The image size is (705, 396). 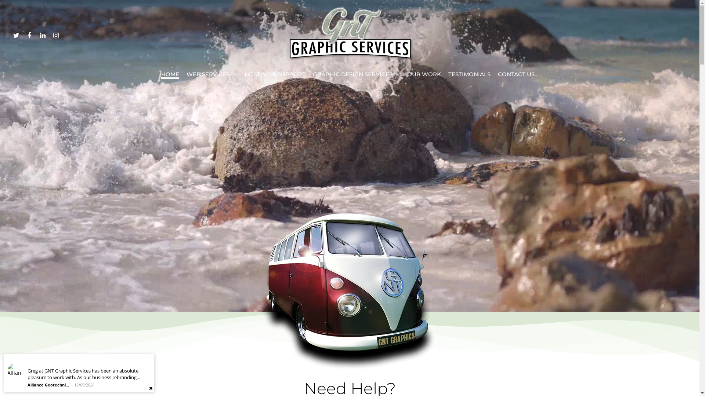 What do you see at coordinates (371, 244) in the screenshot?
I see `gnt@gntgraphicservices.com.au` at bounding box center [371, 244].